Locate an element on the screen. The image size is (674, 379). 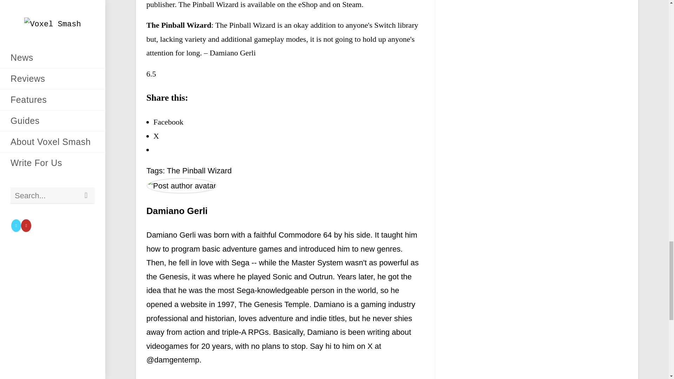
Damiano Gerli is located at coordinates (177, 211).